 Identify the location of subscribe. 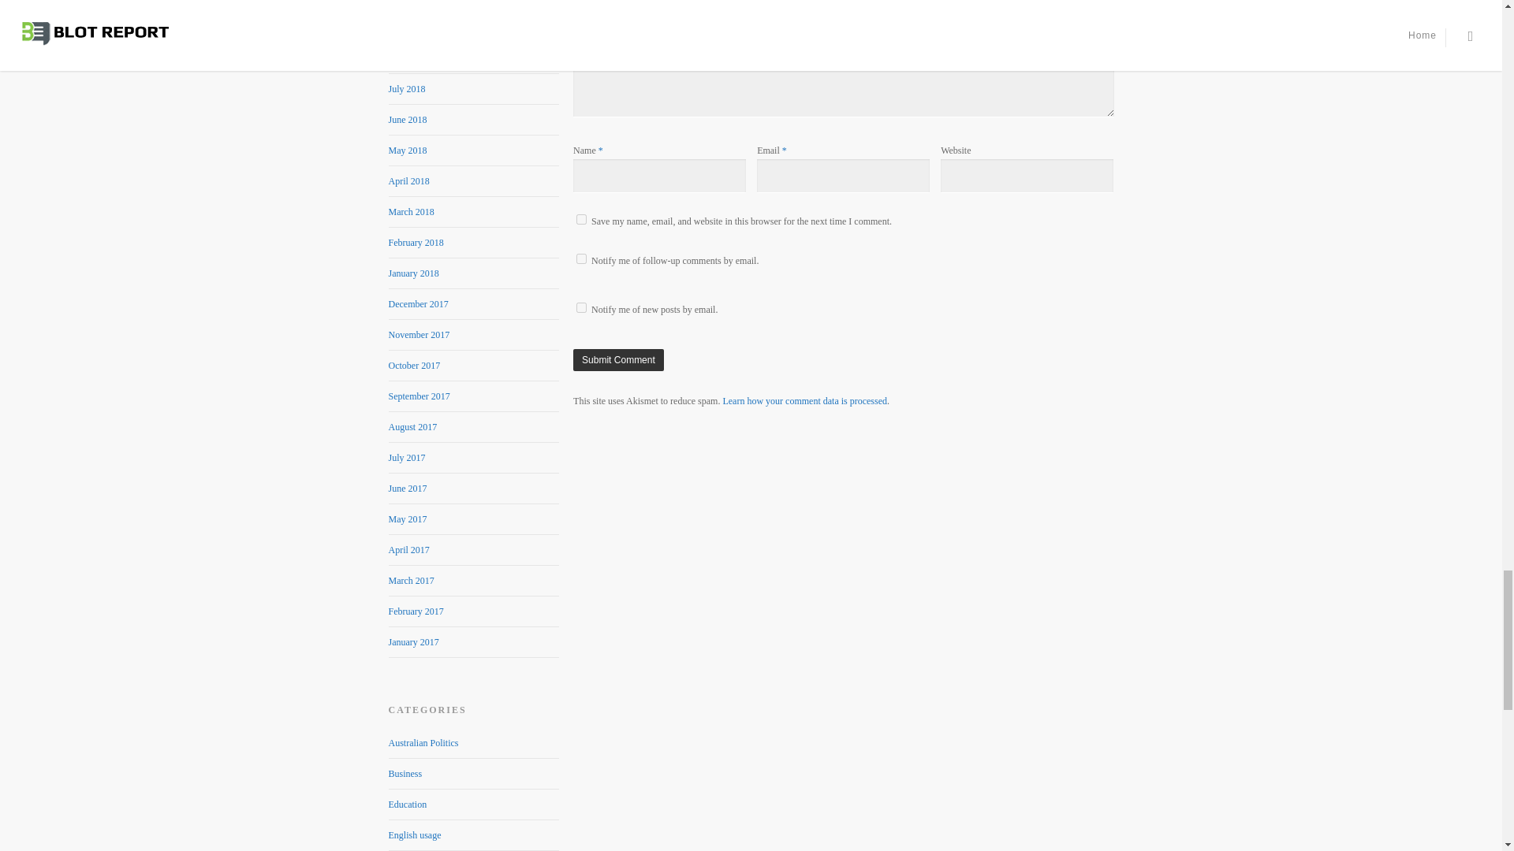
(582, 307).